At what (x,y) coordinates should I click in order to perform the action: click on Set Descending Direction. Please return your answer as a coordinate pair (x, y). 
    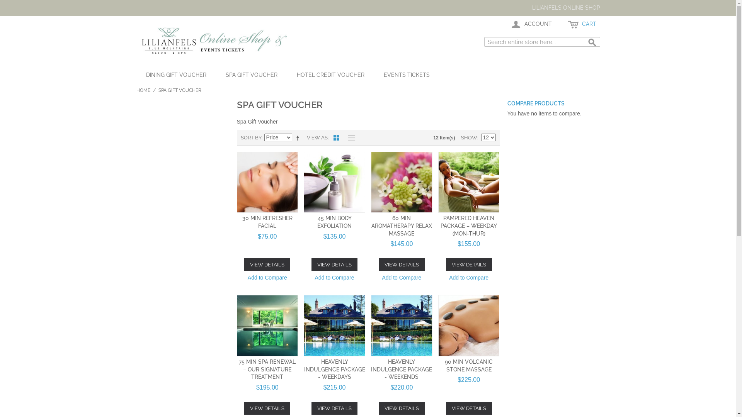
    Looking at the image, I should click on (299, 138).